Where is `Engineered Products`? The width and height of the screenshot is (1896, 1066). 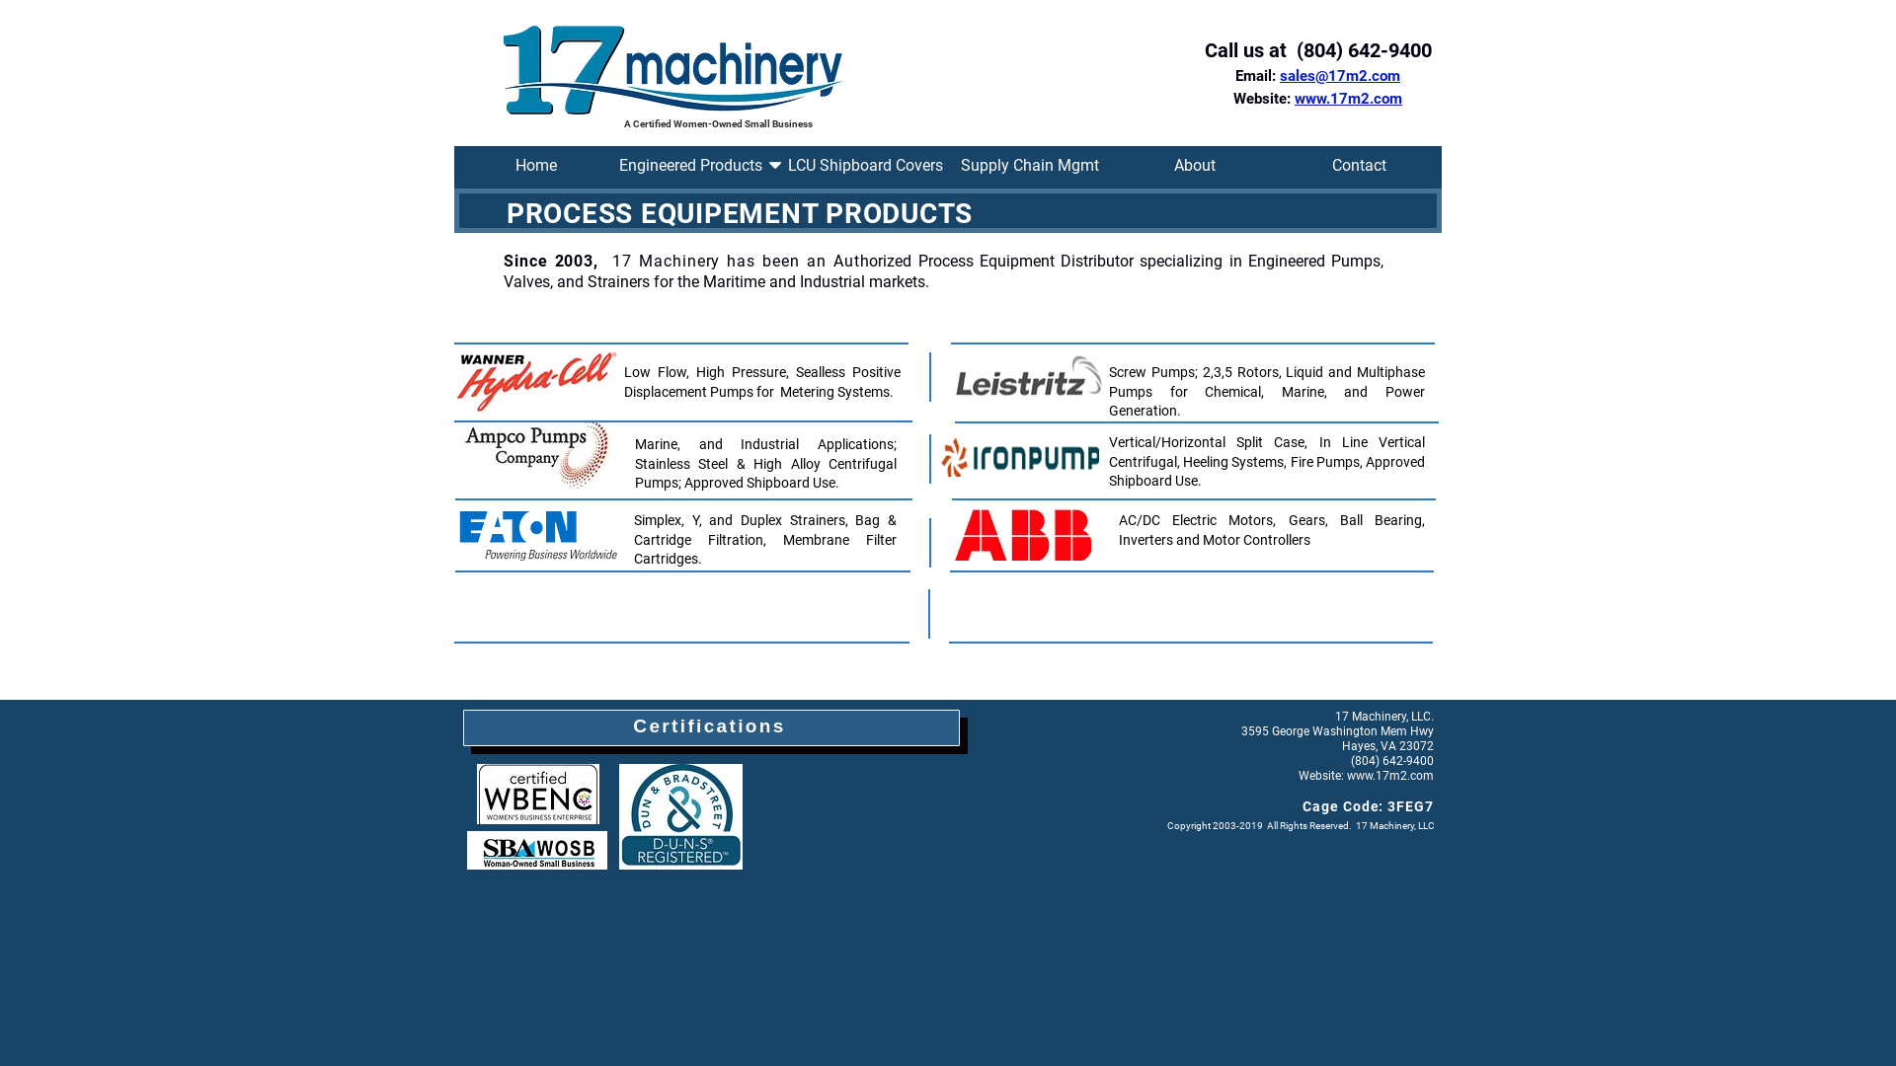 Engineered Products is located at coordinates (701, 168).